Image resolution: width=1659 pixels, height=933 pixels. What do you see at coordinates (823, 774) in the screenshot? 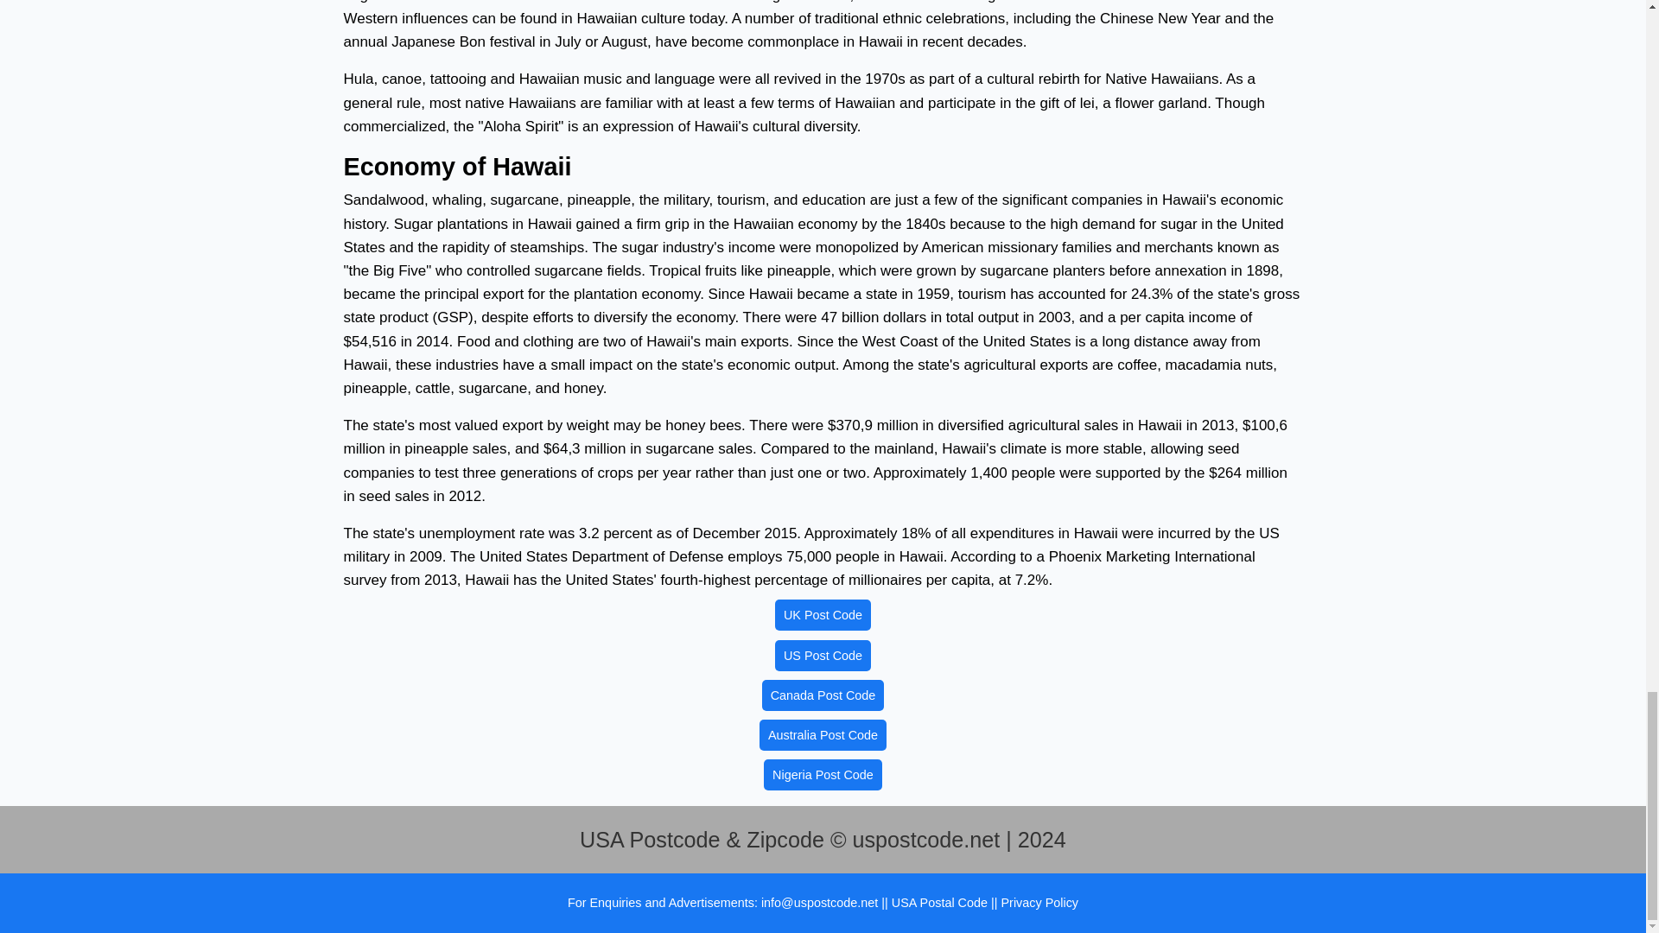
I see `Nigeria Post Code` at bounding box center [823, 774].